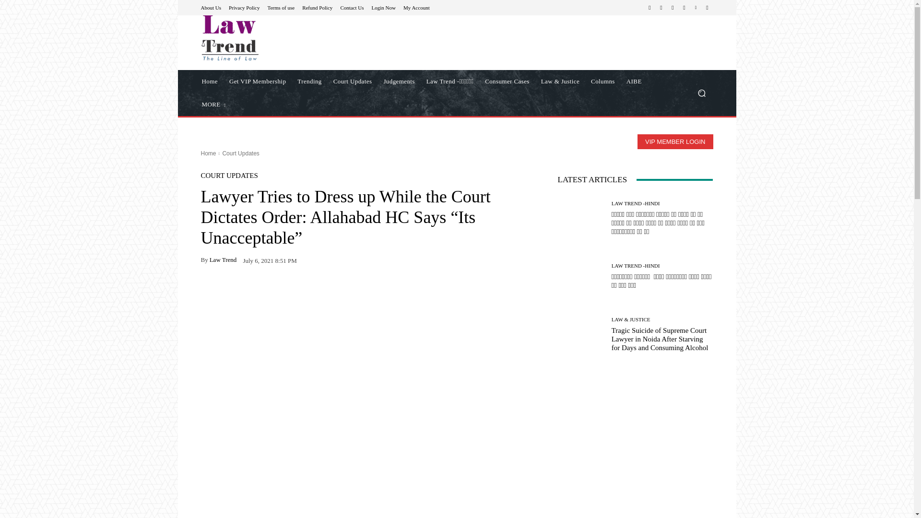 This screenshot has width=921, height=518. Describe the element at coordinates (229, 38) in the screenshot. I see `Law Trend- Legal News Website` at that location.